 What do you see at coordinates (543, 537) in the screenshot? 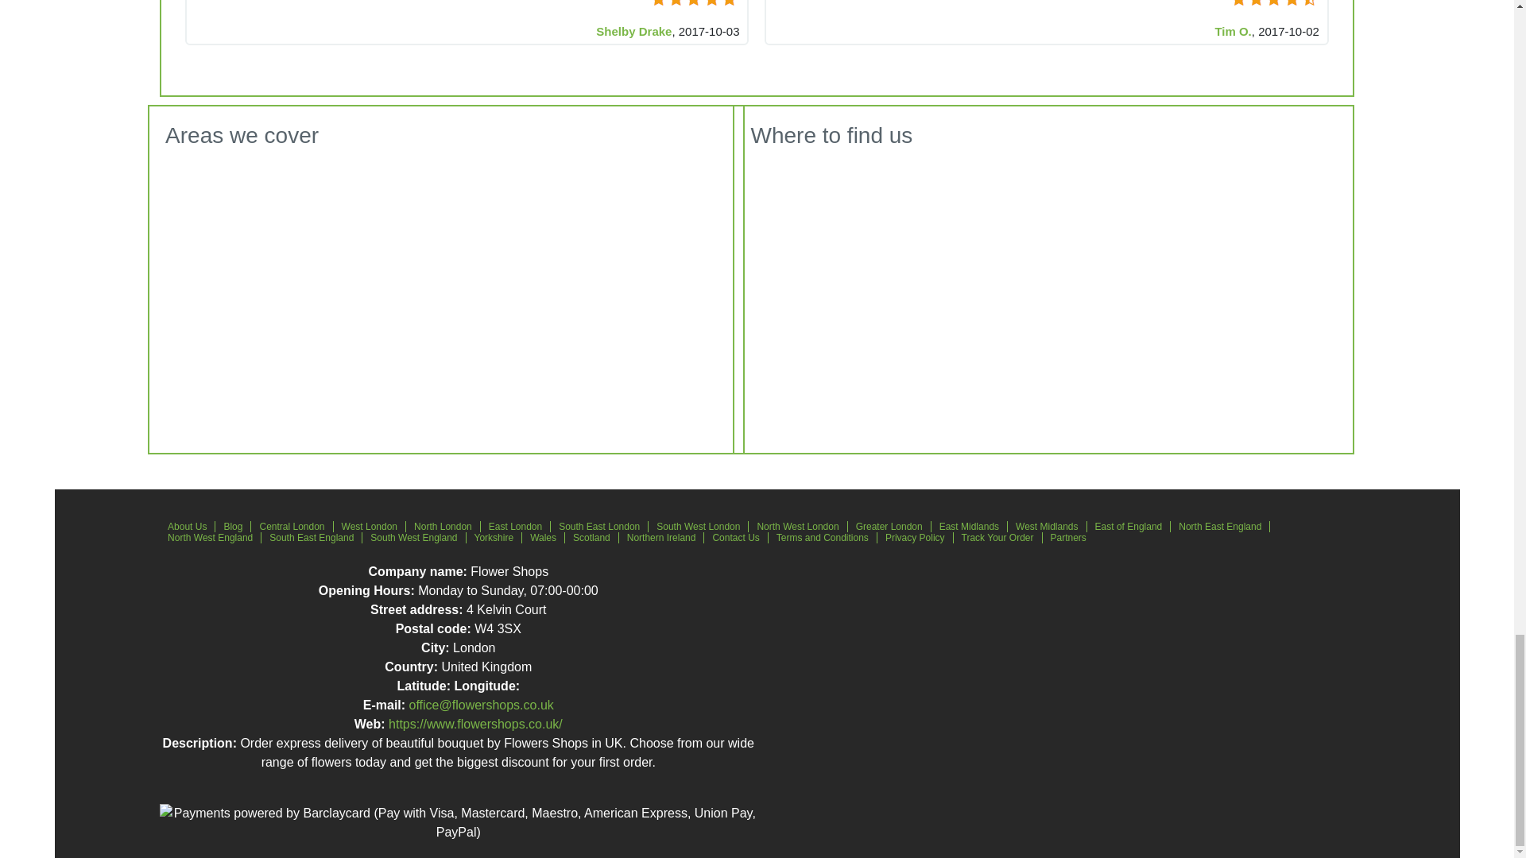
I see `Wales` at bounding box center [543, 537].